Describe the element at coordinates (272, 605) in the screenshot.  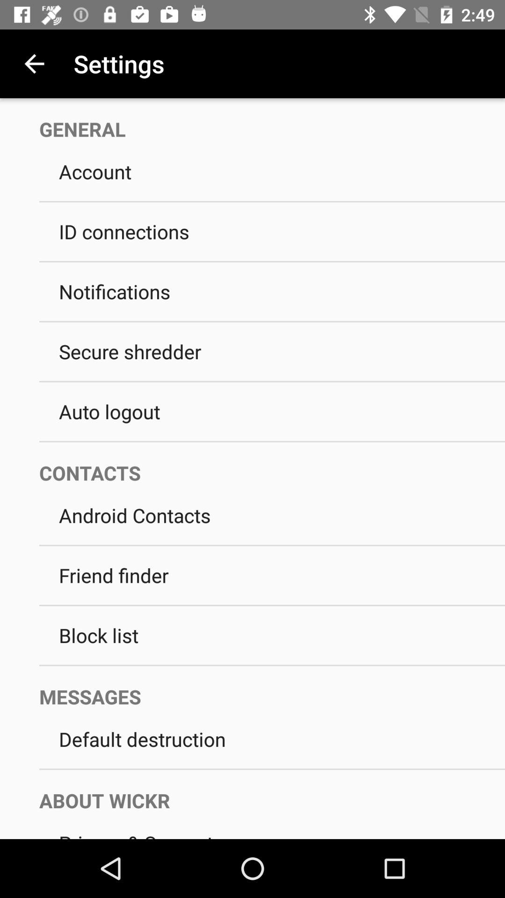
I see `click item above block list icon` at that location.